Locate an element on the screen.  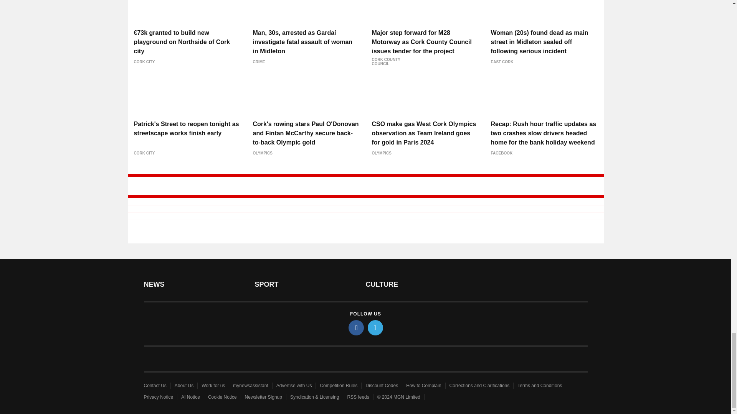
twitter is located at coordinates (375, 327).